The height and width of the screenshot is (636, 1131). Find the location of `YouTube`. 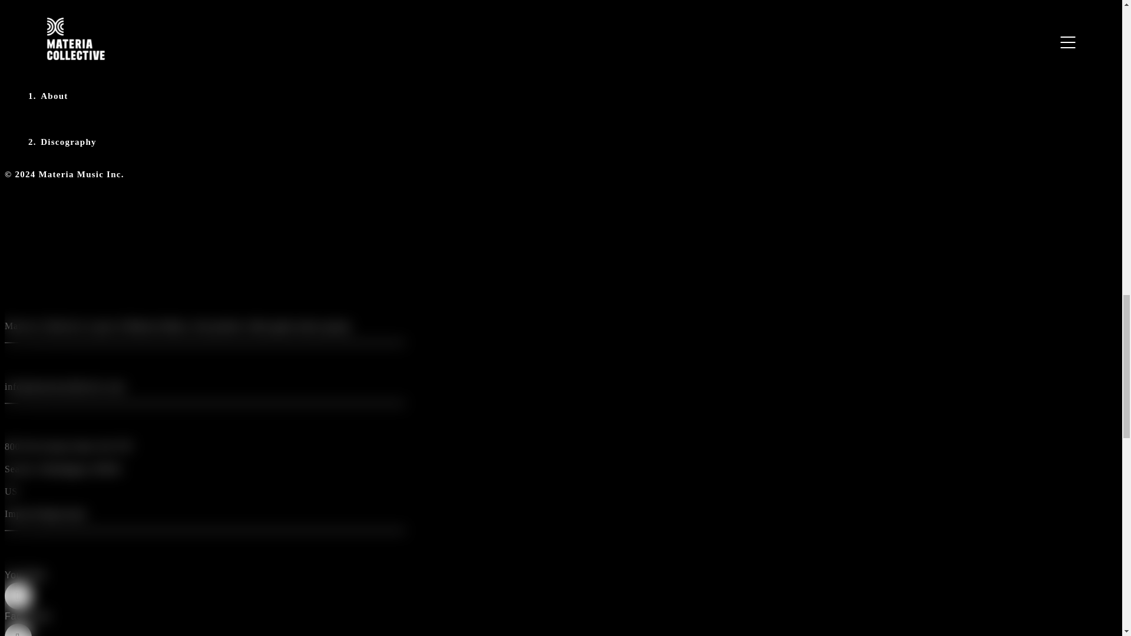

YouTube is located at coordinates (204, 595).